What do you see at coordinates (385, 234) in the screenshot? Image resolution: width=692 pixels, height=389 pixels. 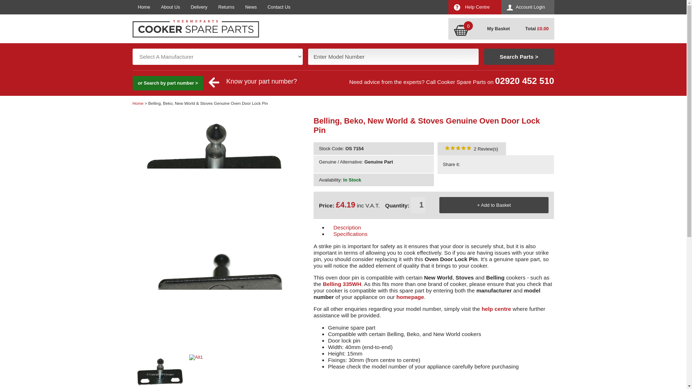 I see `Specifications` at bounding box center [385, 234].